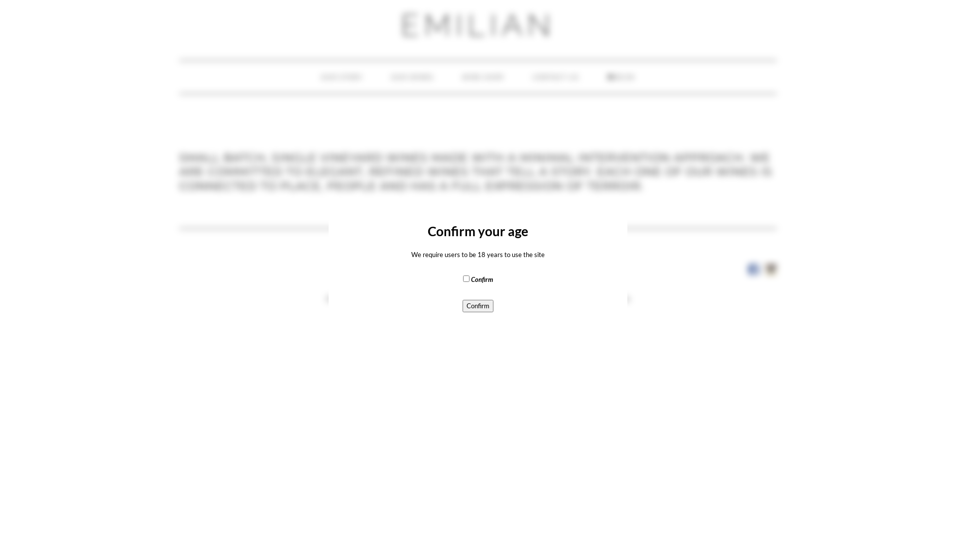 The image size is (956, 537). I want to click on EMILIAN, so click(478, 25).